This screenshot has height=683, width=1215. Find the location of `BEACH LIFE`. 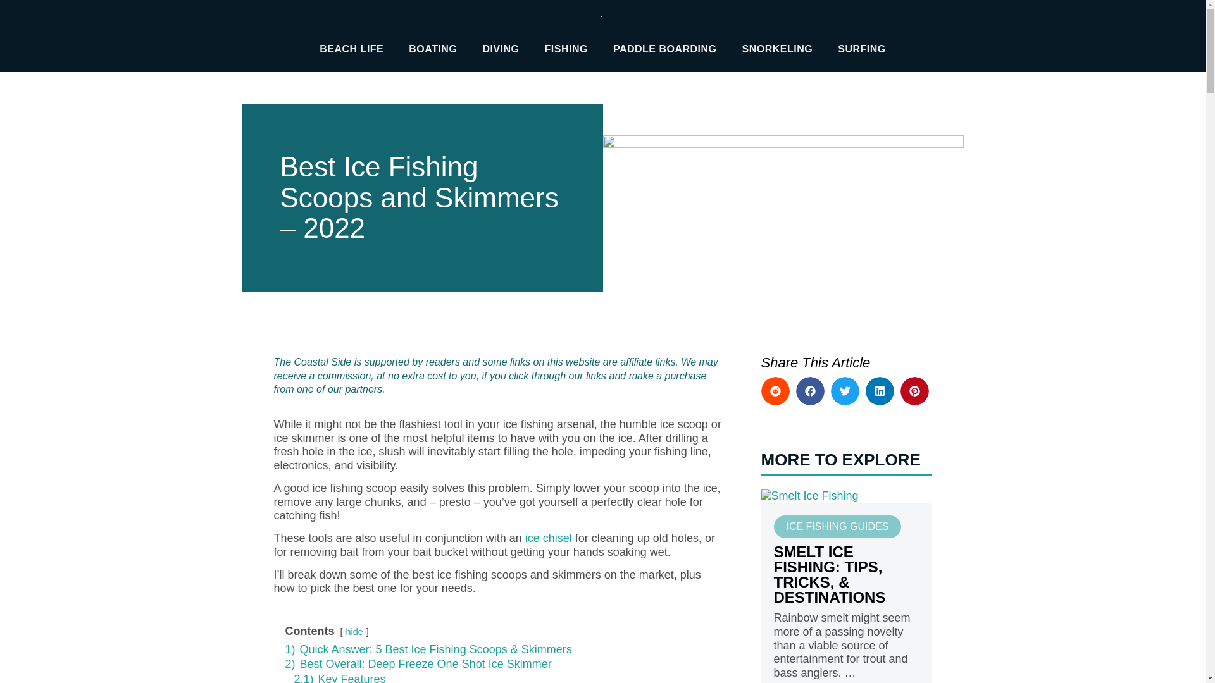

BEACH LIFE is located at coordinates (351, 49).